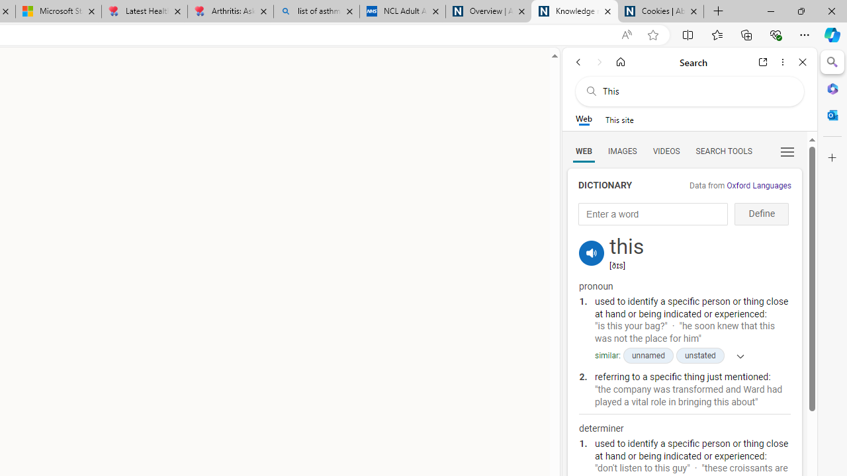 Image resolution: width=847 pixels, height=476 pixels. What do you see at coordinates (666, 151) in the screenshot?
I see `Search Filter, VIDEOS` at bounding box center [666, 151].